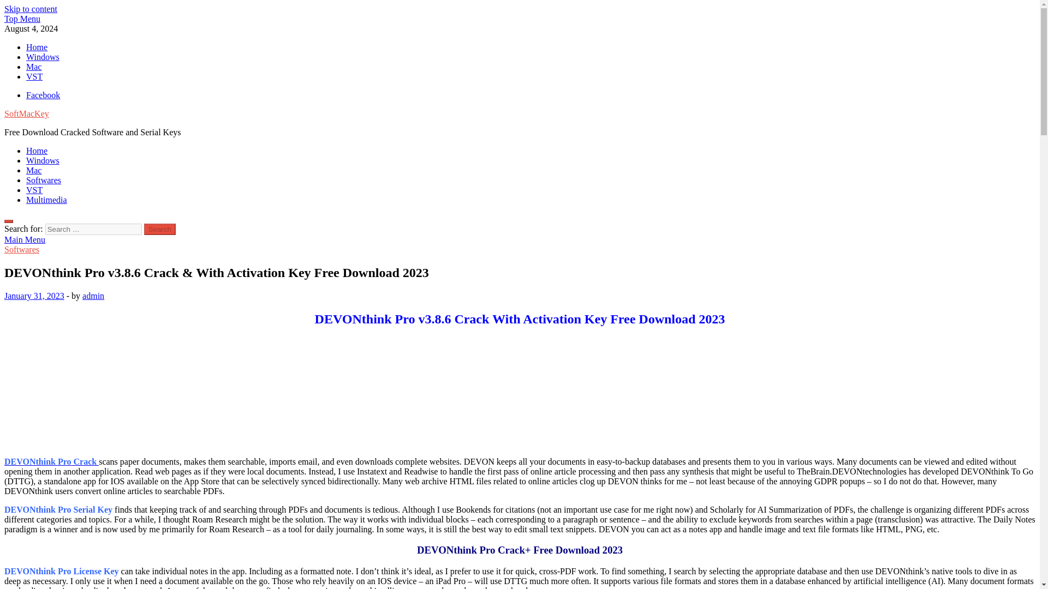  What do you see at coordinates (34, 170) in the screenshot?
I see `Mac` at bounding box center [34, 170].